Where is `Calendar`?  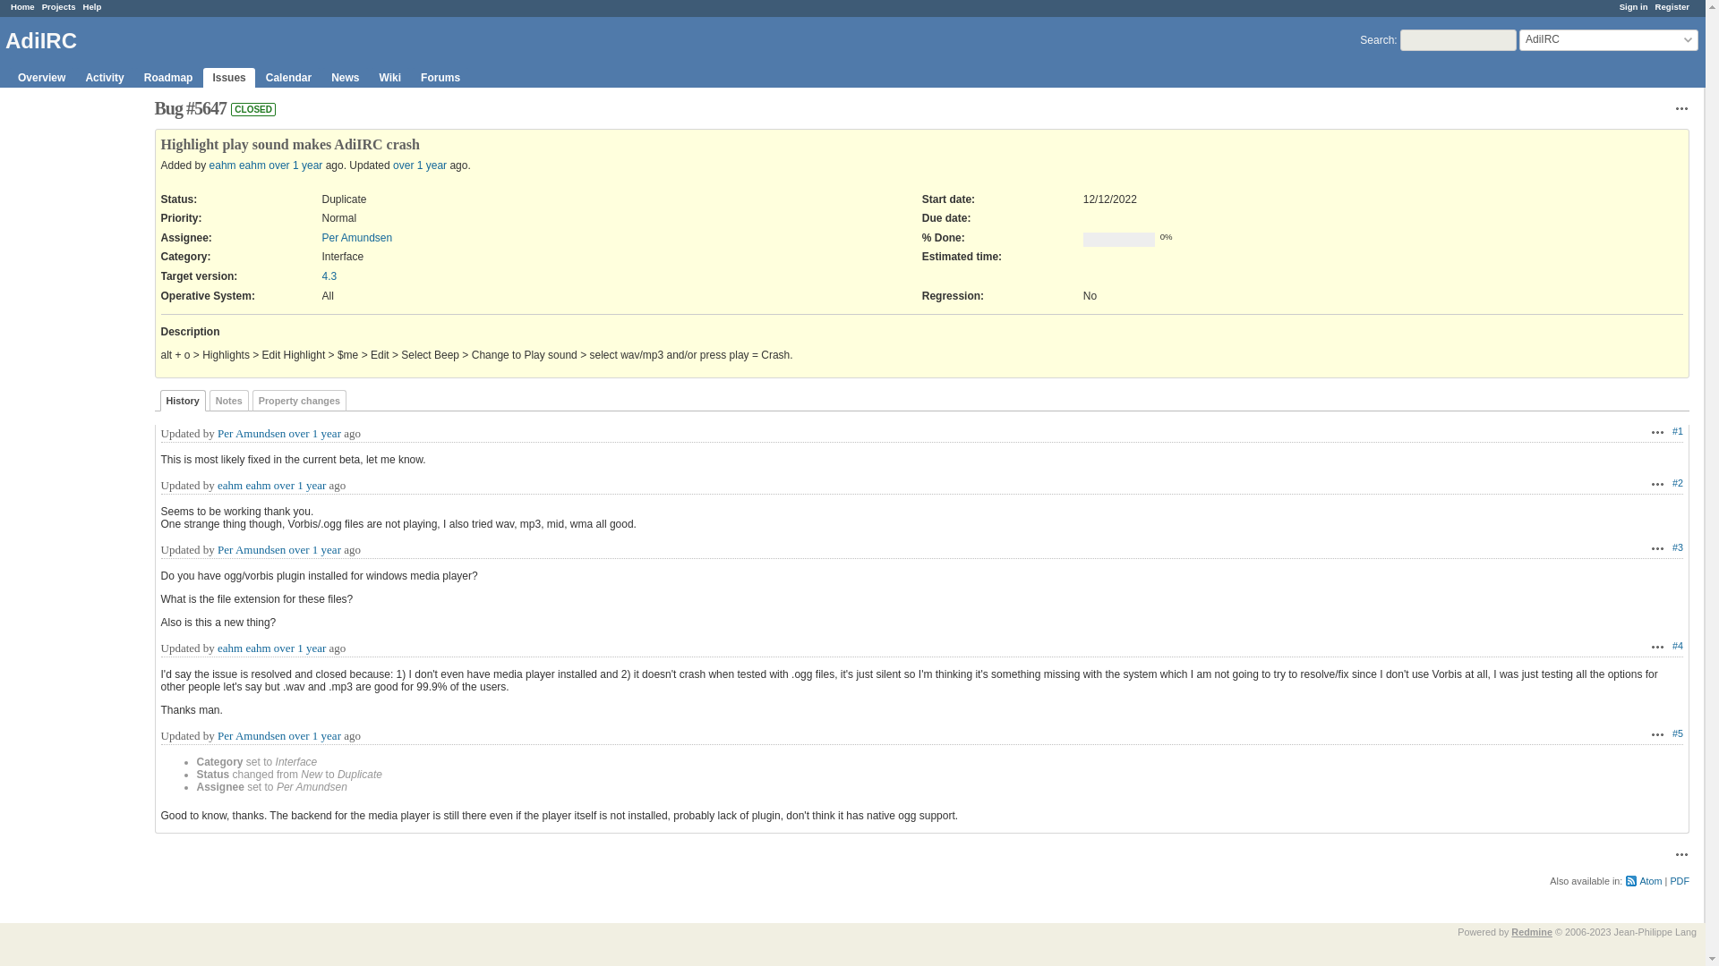 Calendar is located at coordinates (288, 77).